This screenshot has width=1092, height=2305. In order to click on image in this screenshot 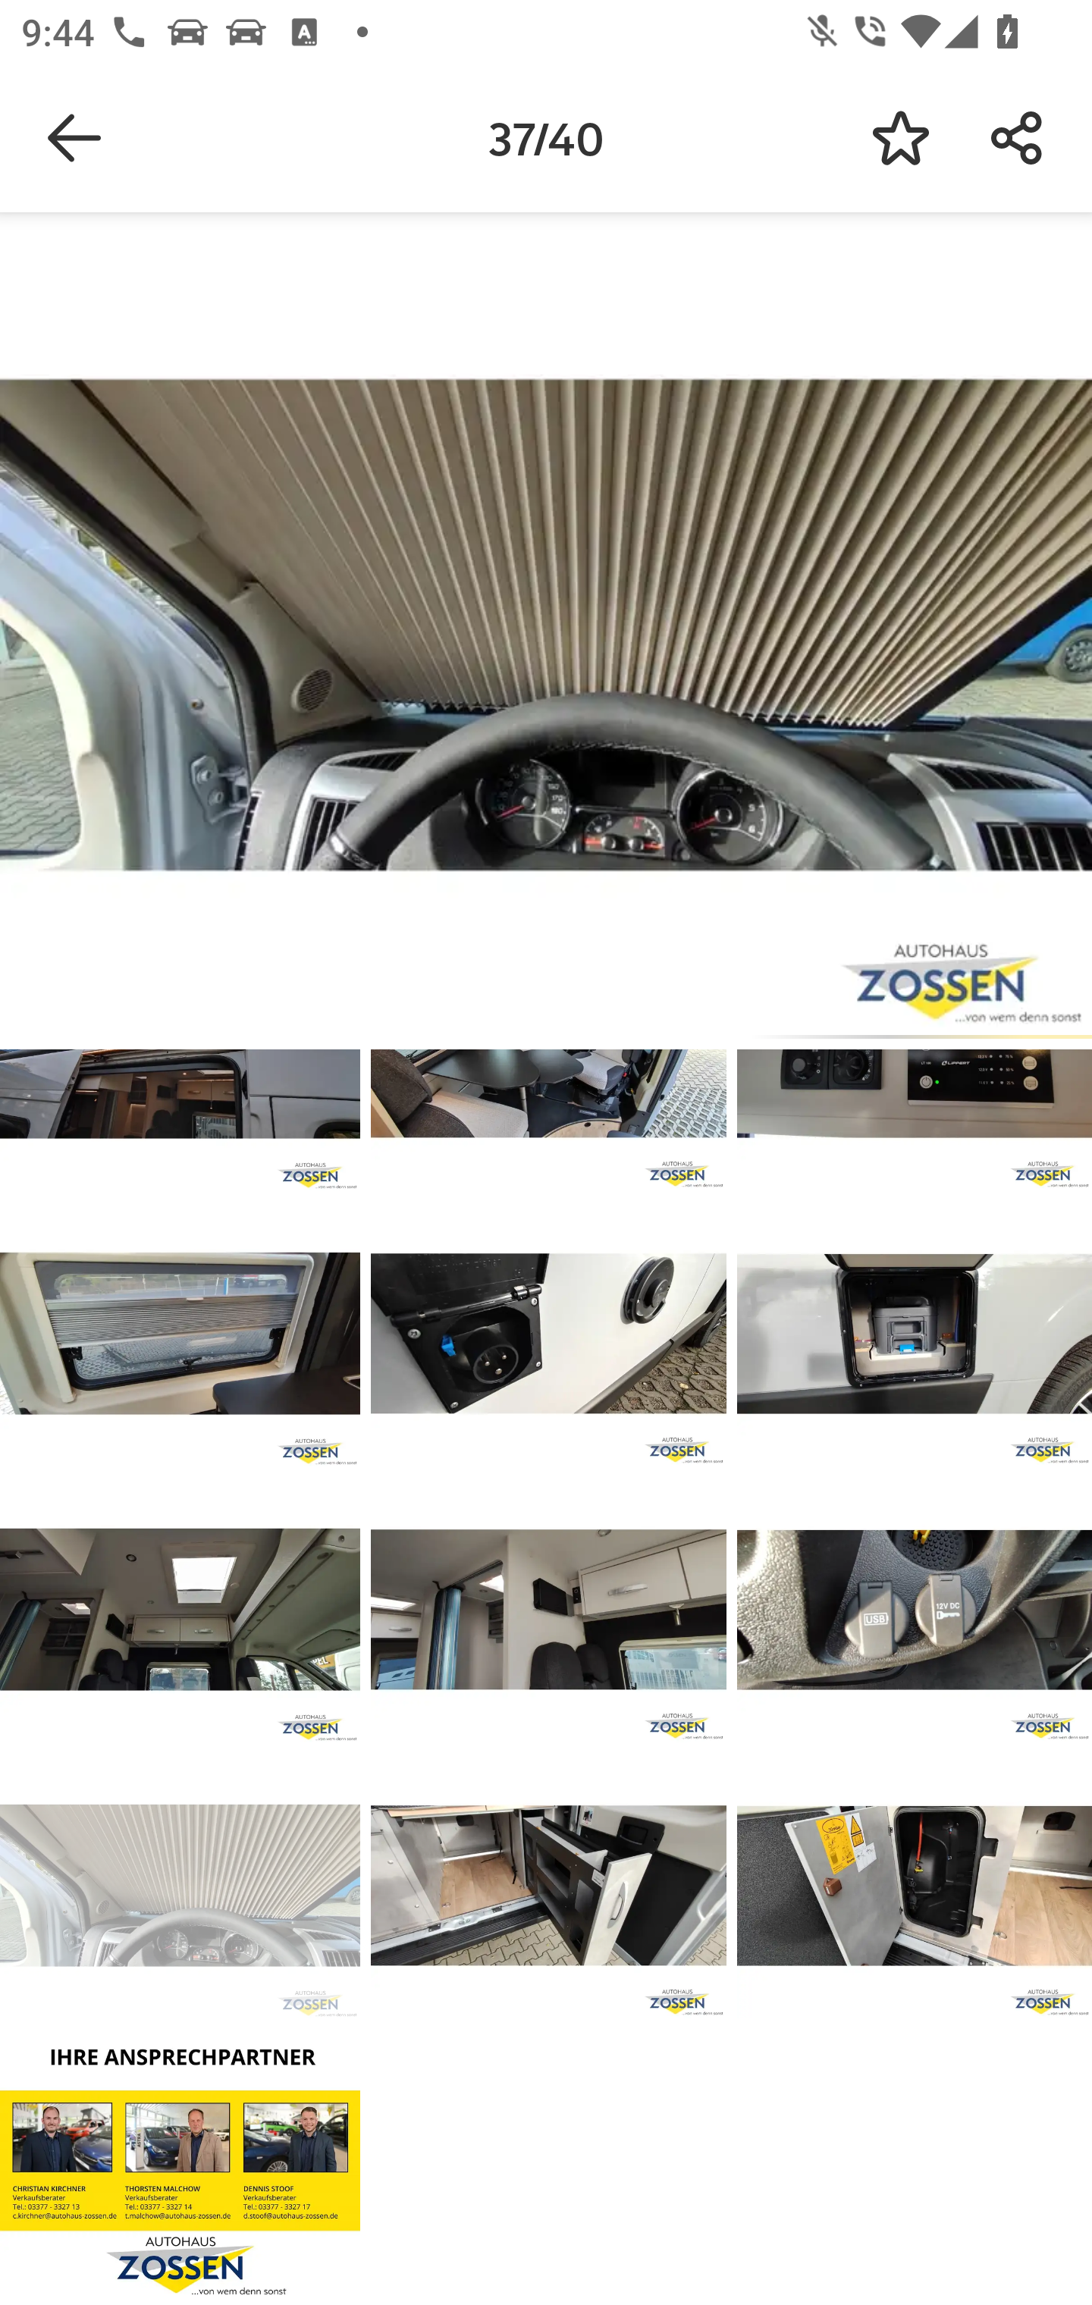, I will do `click(548, 1886)`.